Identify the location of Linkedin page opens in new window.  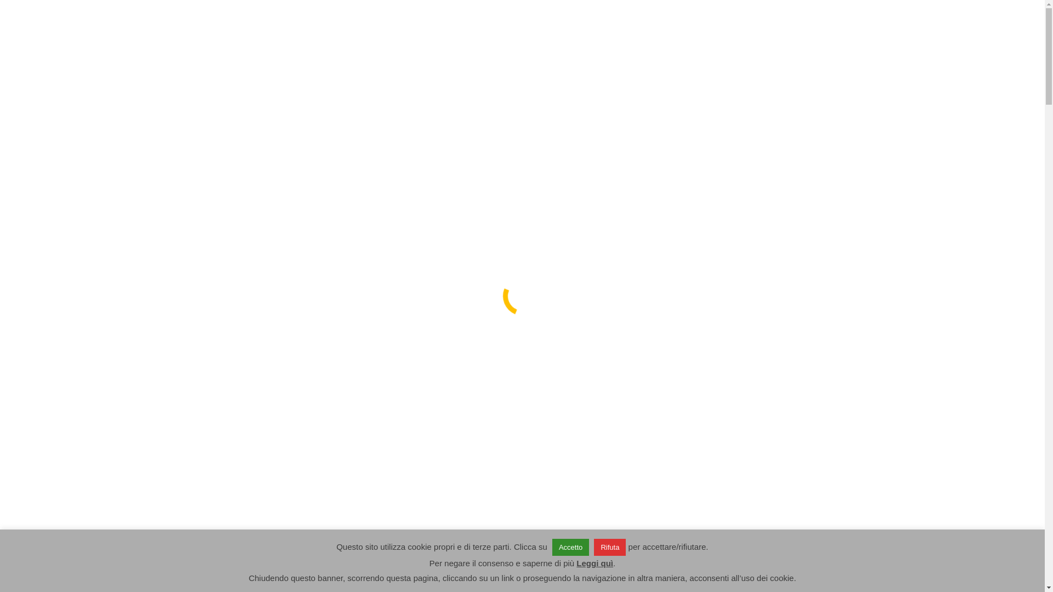
(269, 10).